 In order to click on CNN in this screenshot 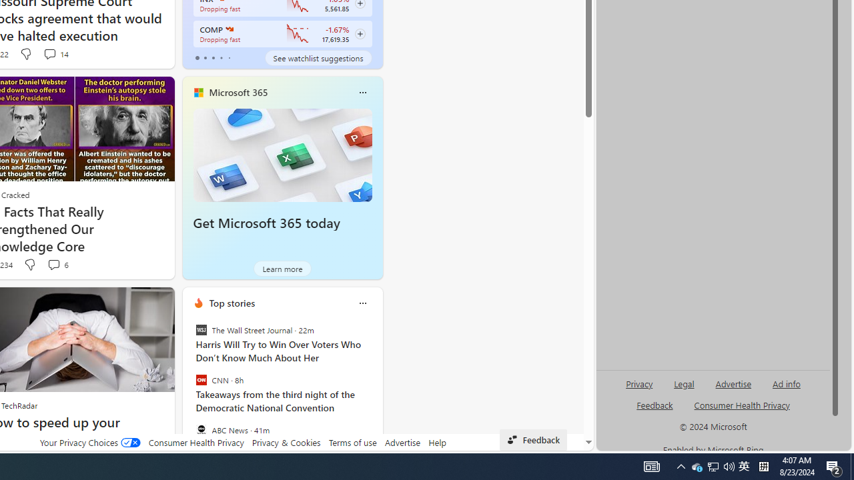, I will do `click(201, 380)`.